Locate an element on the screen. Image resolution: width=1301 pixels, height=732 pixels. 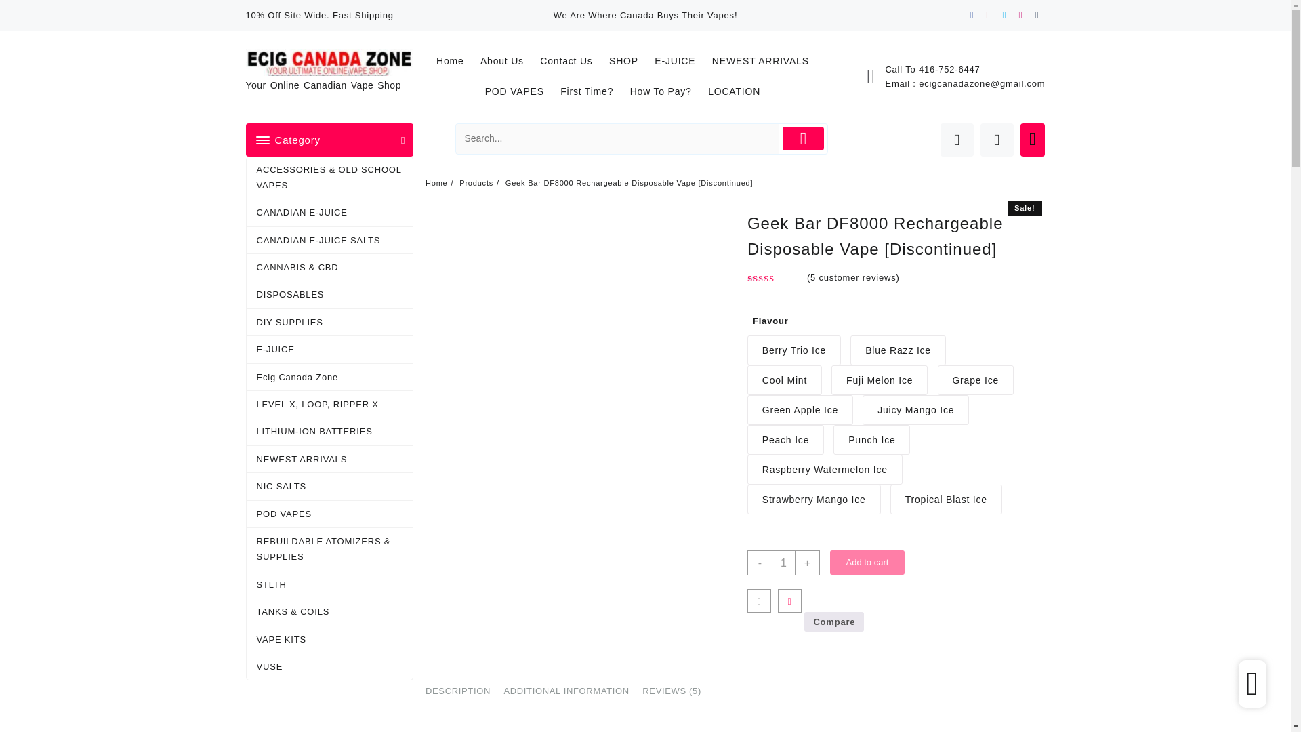
Products in Wishlist is located at coordinates (949, 69).